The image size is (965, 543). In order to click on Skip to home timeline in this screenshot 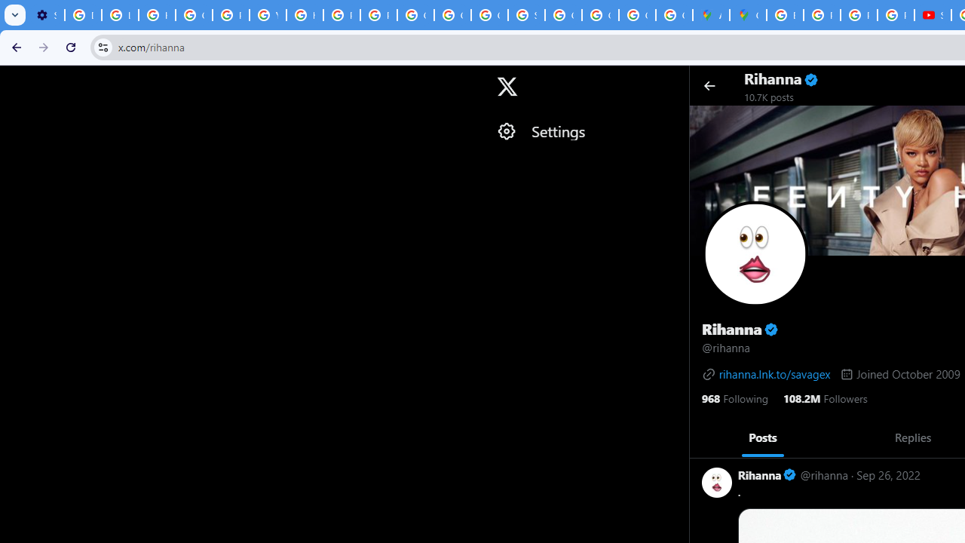, I will do `click(14, 79)`.